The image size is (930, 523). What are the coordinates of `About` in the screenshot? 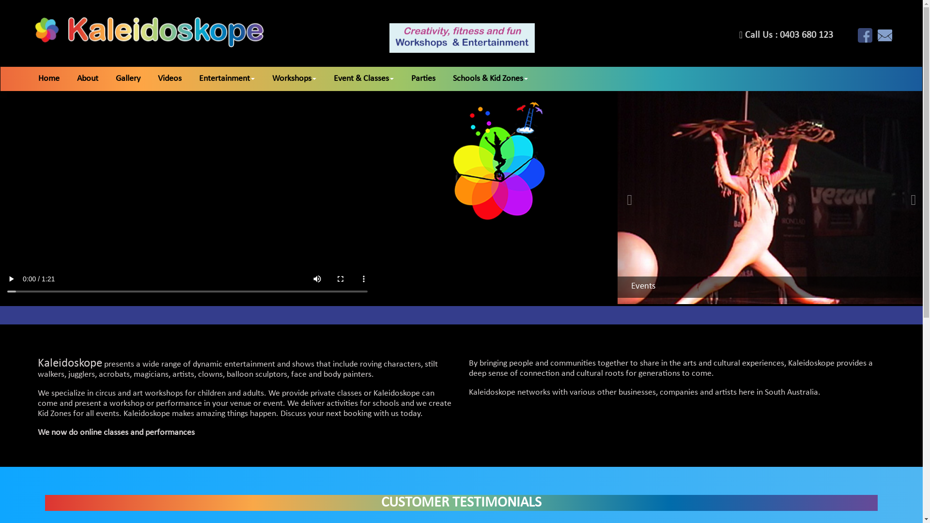 It's located at (96, 79).